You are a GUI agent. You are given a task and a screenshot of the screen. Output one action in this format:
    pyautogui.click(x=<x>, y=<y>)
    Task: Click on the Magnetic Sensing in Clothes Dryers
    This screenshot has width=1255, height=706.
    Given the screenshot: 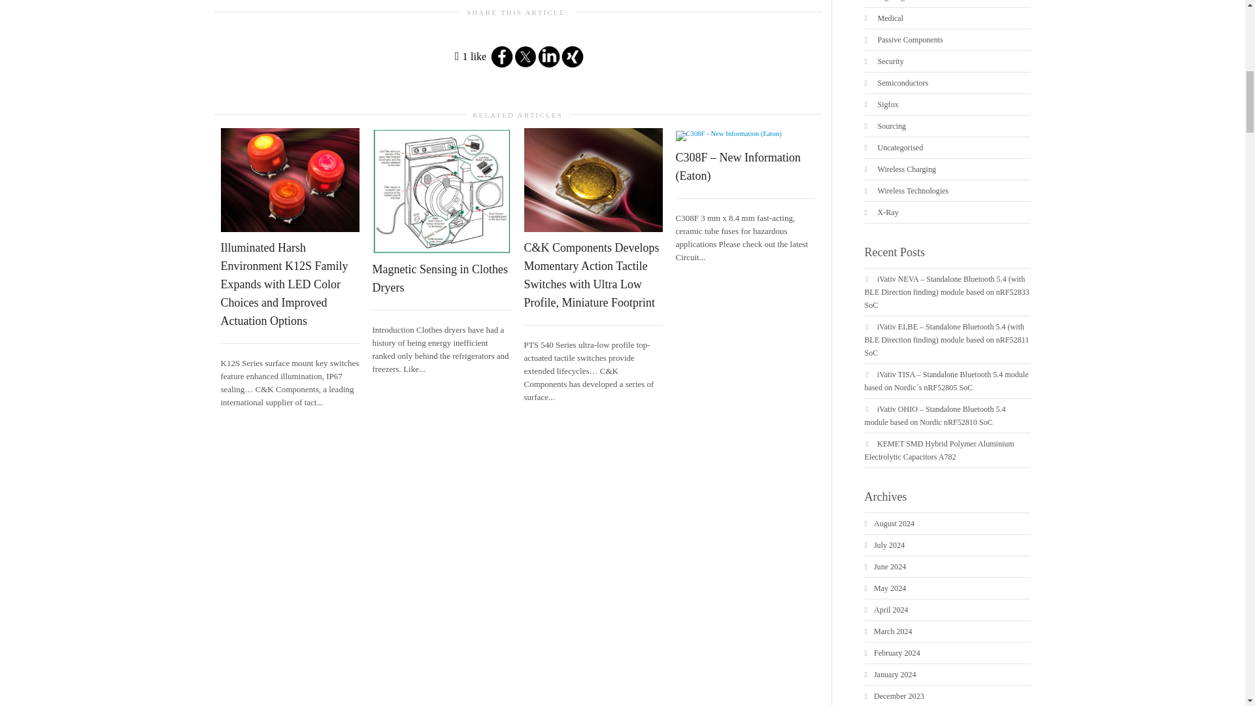 What is the action you would take?
    pyautogui.click(x=441, y=278)
    